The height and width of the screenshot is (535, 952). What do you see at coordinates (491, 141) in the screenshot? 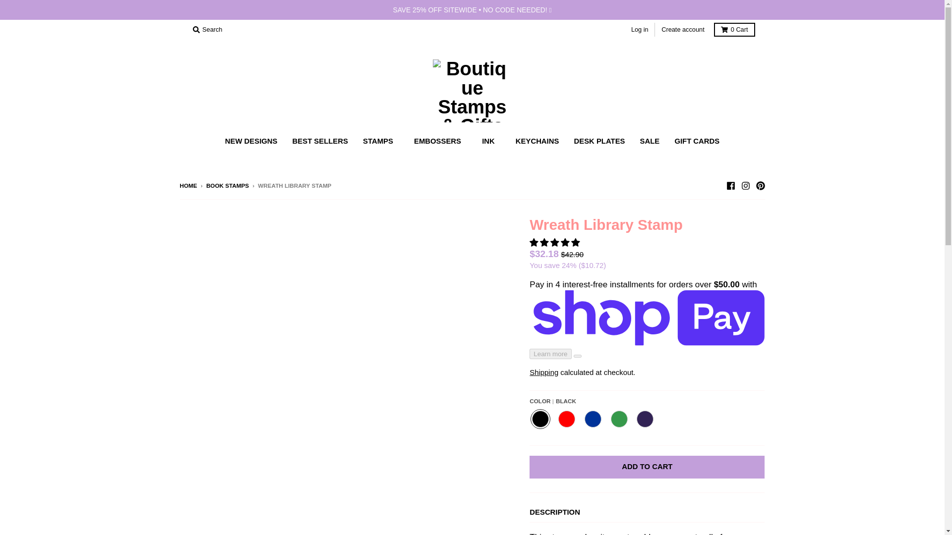
I see `INK` at bounding box center [491, 141].